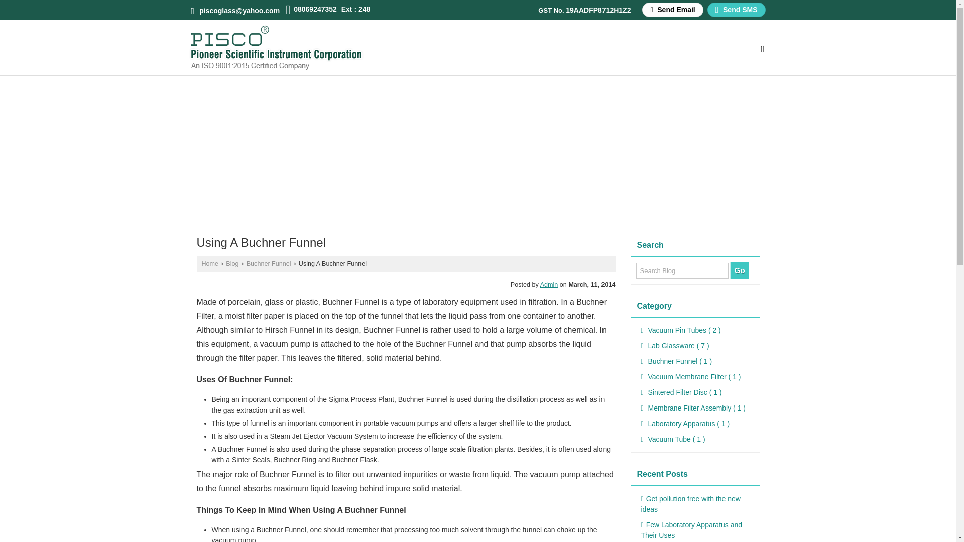 The width and height of the screenshot is (964, 542). What do you see at coordinates (672, 10) in the screenshot?
I see `Send Email` at bounding box center [672, 10].